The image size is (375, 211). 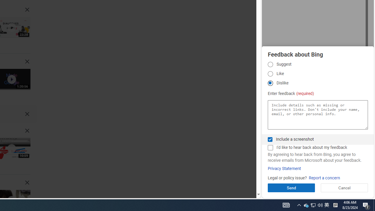 I want to click on AutomationID: fbpgdgtp2, so click(x=270, y=74).